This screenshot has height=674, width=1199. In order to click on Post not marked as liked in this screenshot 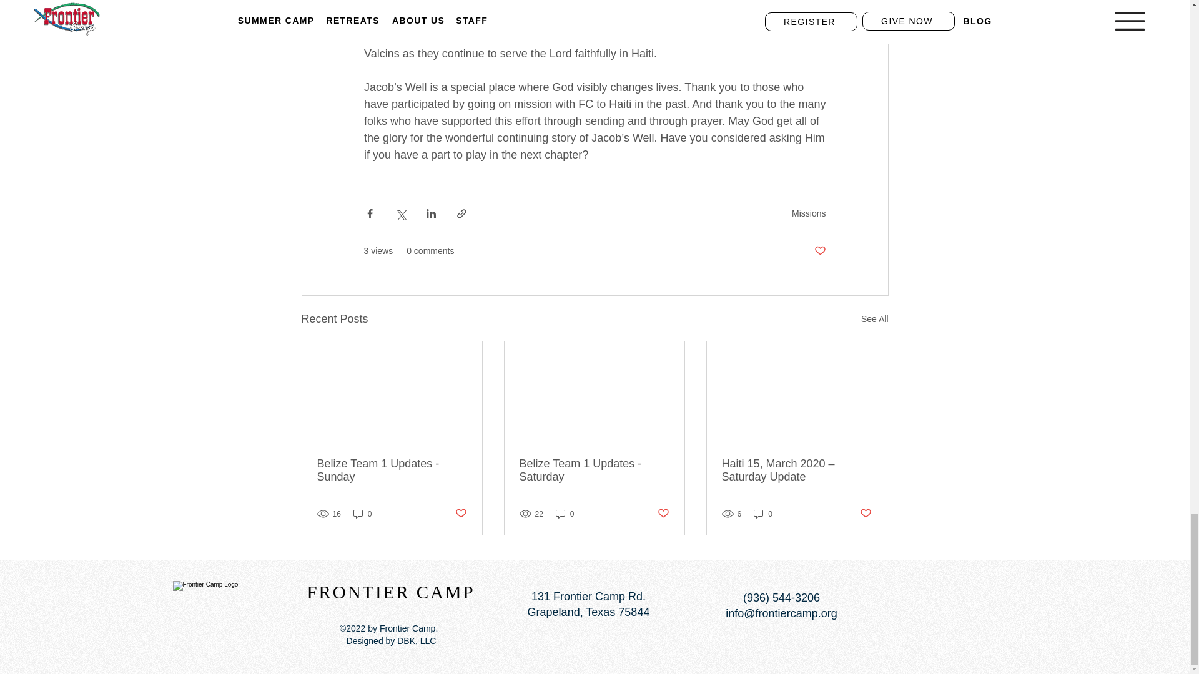, I will do `click(819, 251)`.